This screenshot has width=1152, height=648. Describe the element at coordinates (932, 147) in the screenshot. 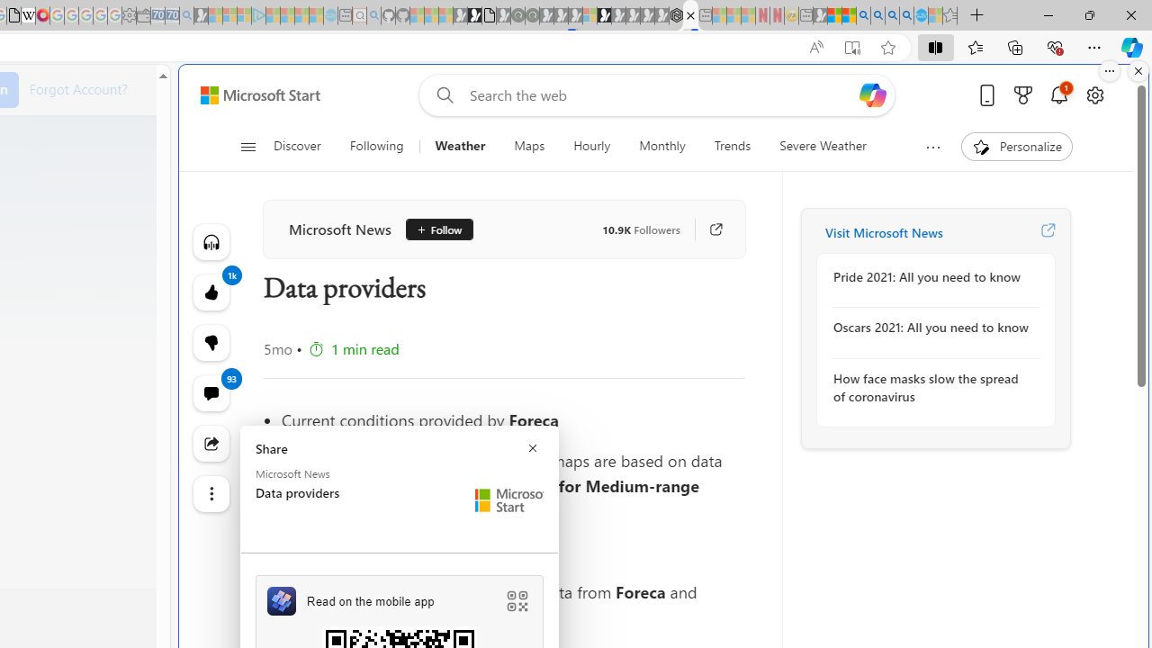

I see `Show more topics` at that location.